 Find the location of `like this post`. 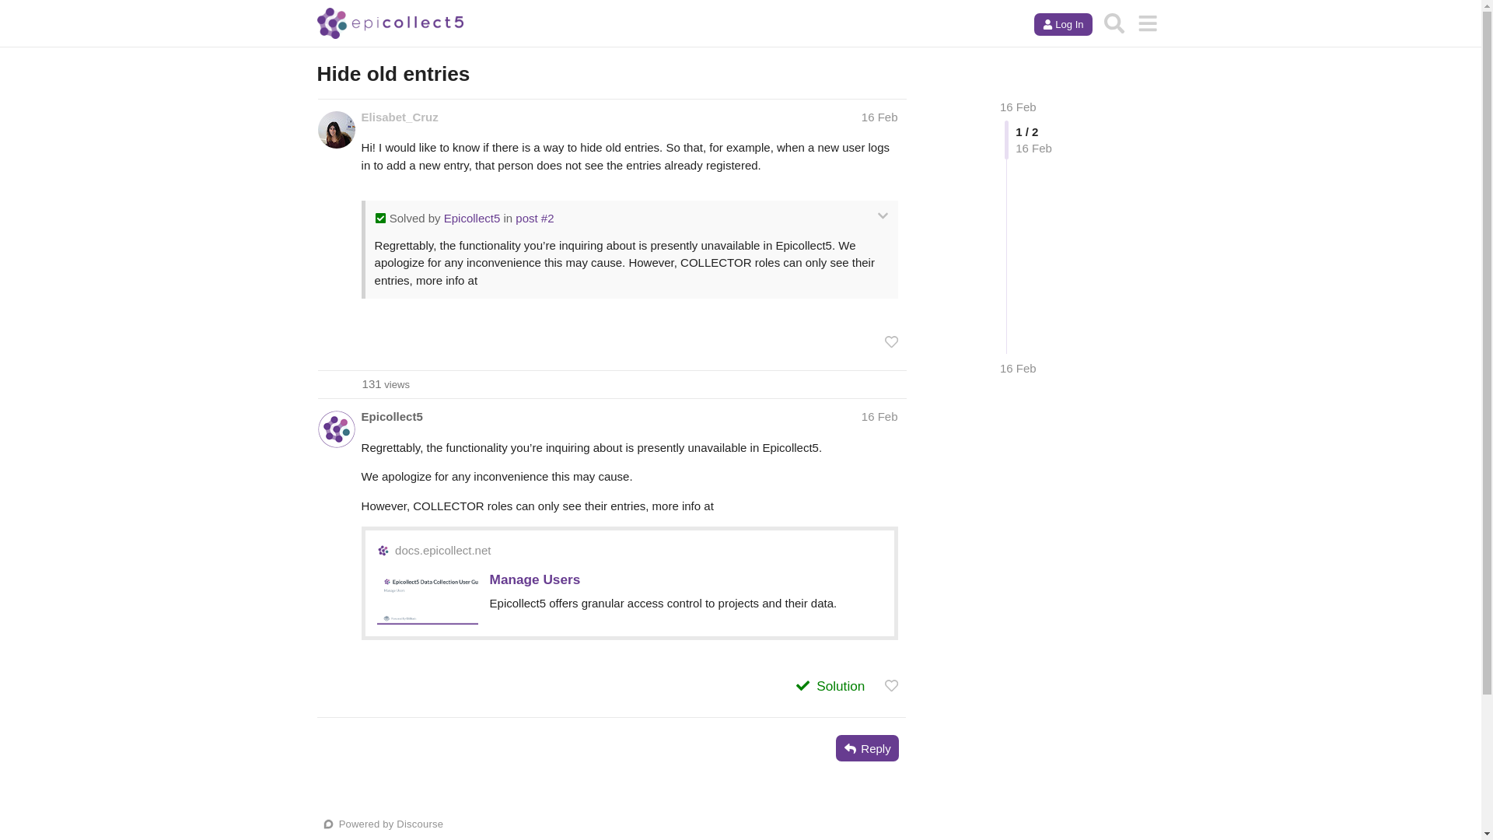

like this post is located at coordinates (891, 341).